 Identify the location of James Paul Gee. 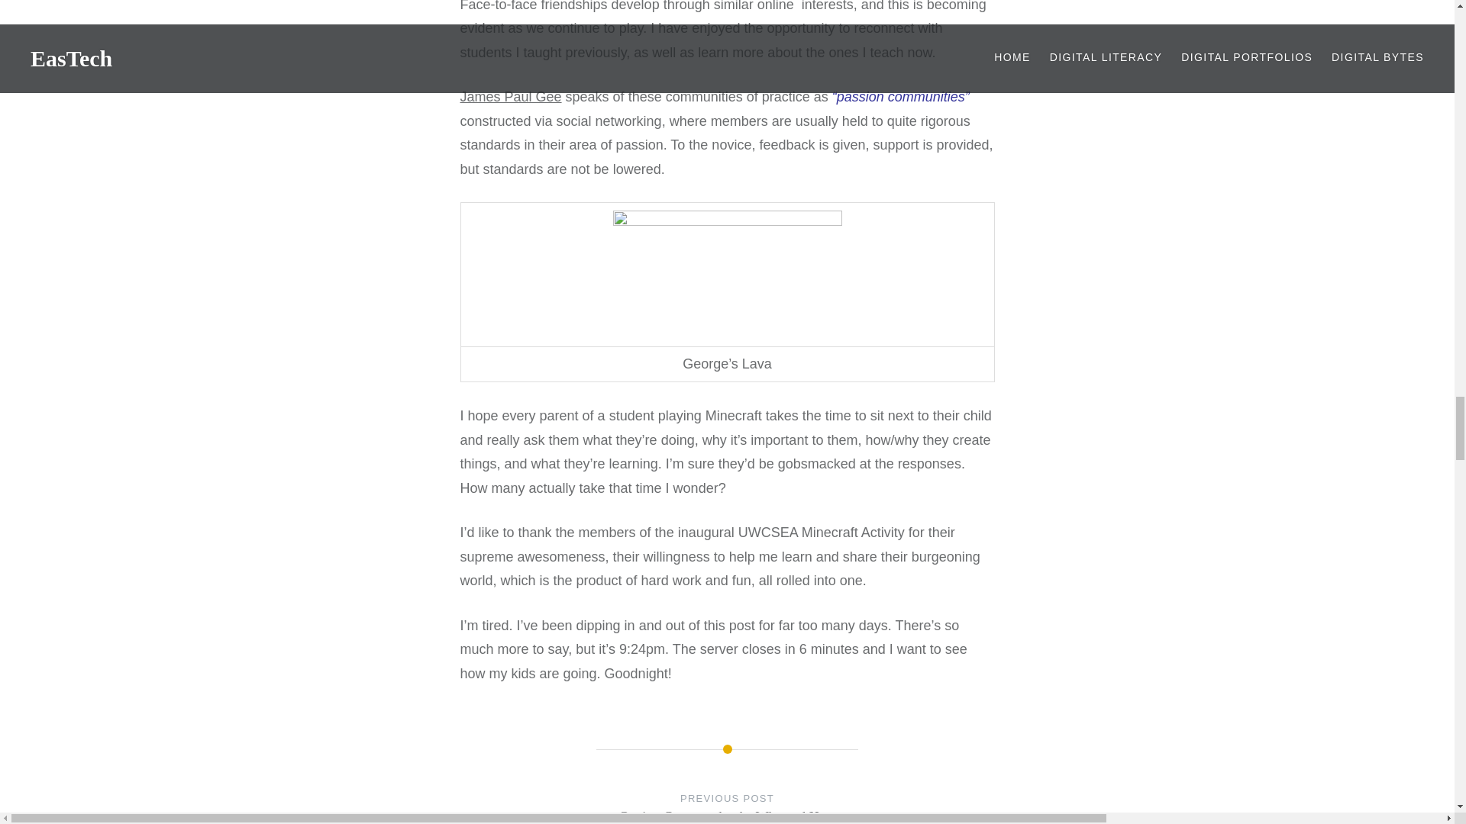
(510, 96).